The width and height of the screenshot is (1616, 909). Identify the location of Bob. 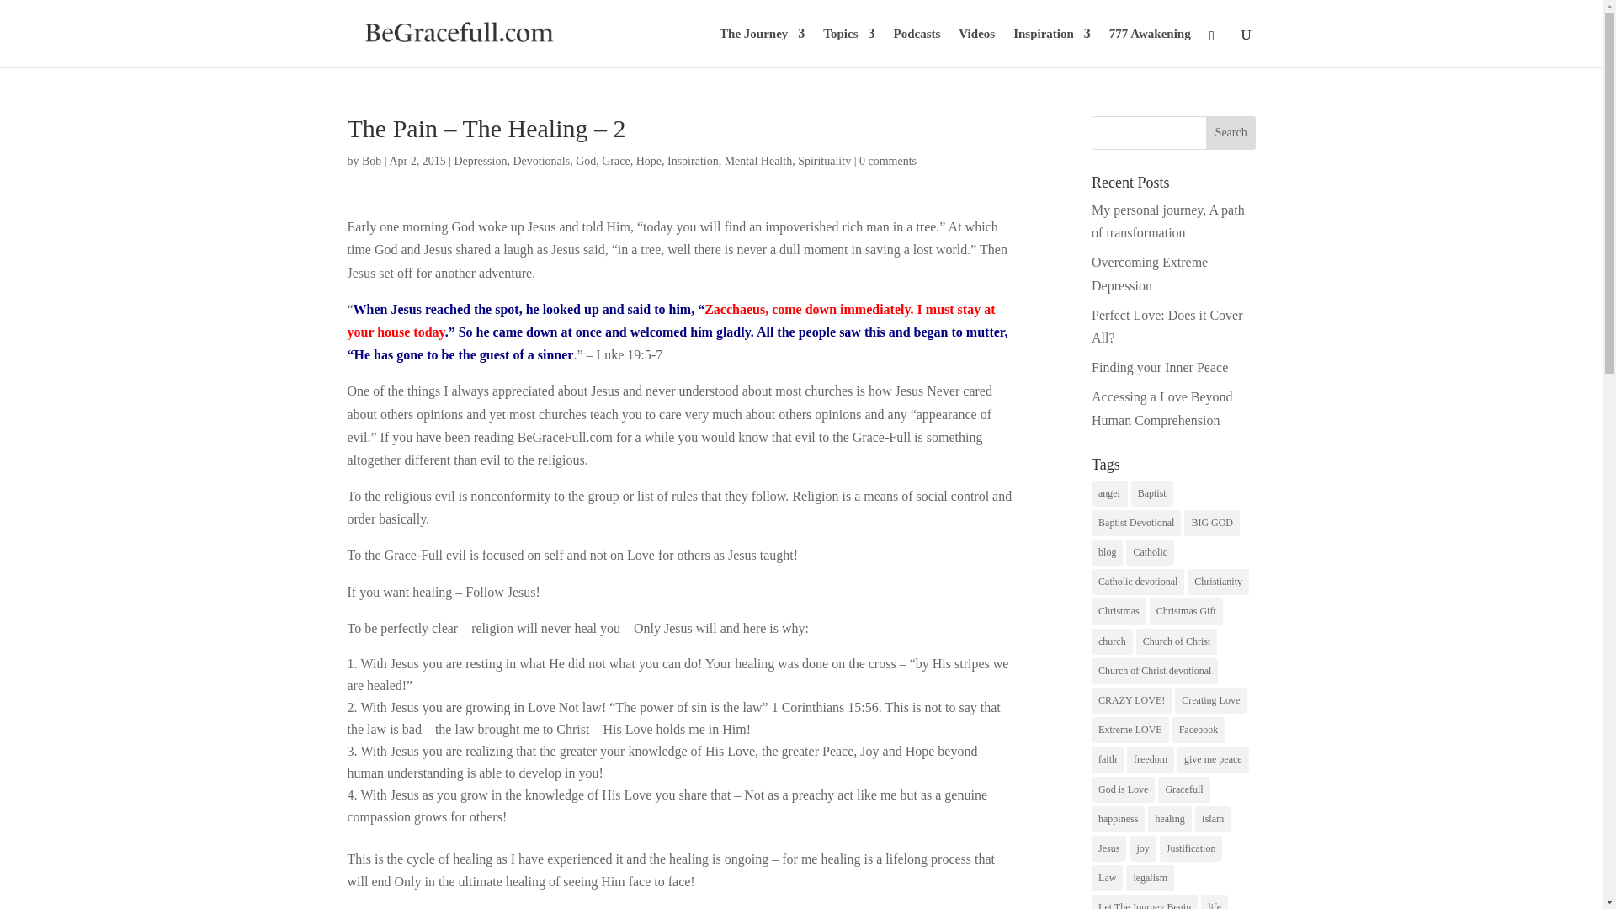
(372, 160).